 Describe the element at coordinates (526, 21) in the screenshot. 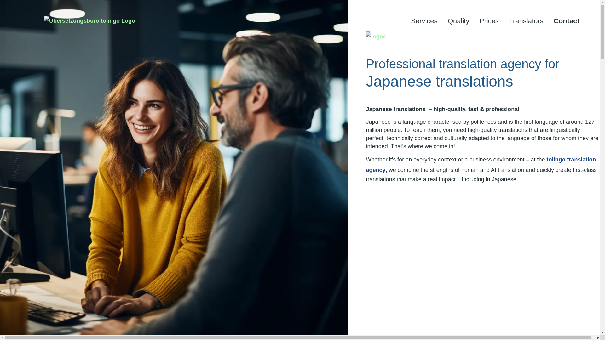

I see `Translators` at that location.